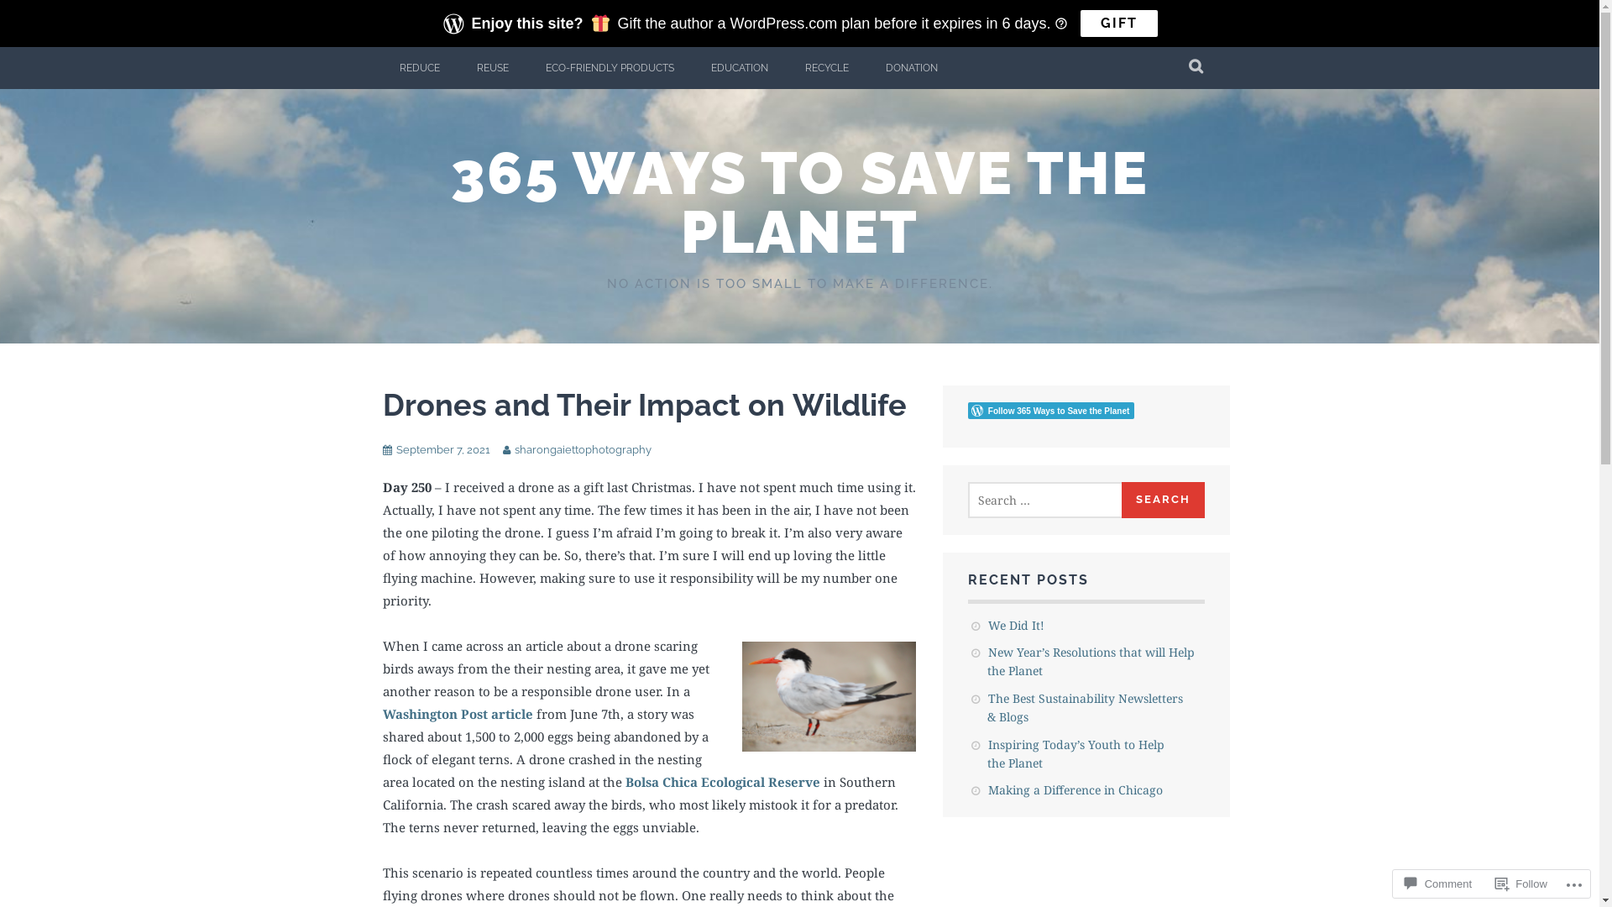  What do you see at coordinates (583, 450) in the screenshot?
I see `sharongaiettophotography` at bounding box center [583, 450].